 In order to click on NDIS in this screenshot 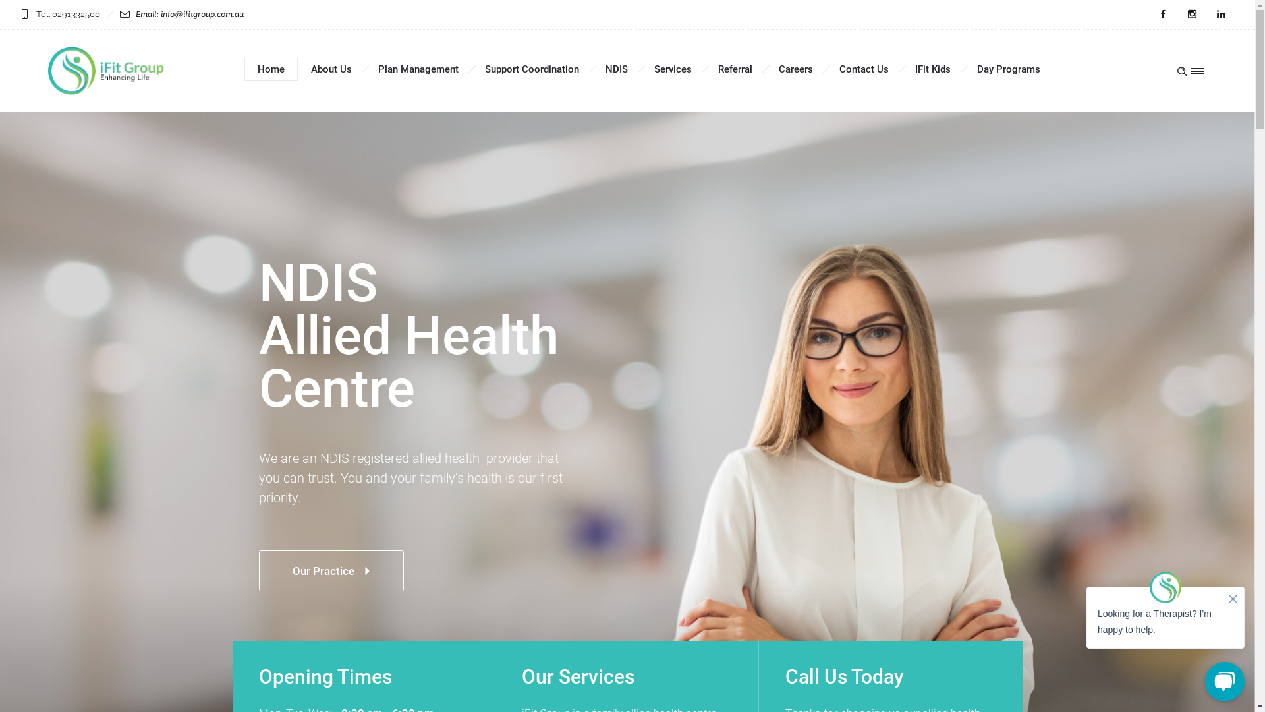, I will do `click(617, 69)`.